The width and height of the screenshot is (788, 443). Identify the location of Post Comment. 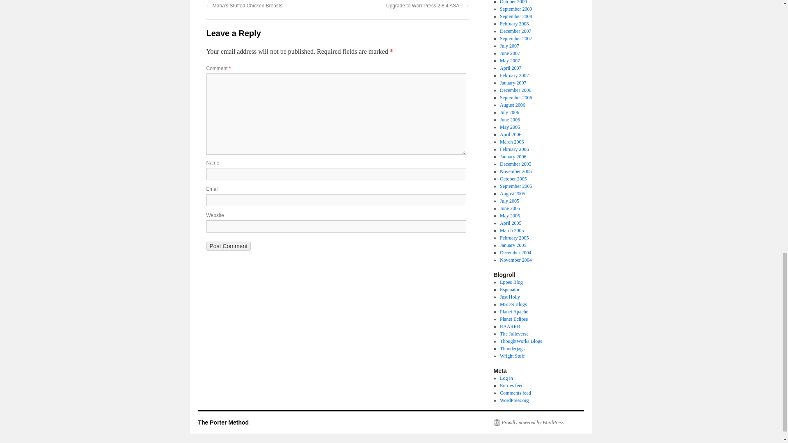
(228, 246).